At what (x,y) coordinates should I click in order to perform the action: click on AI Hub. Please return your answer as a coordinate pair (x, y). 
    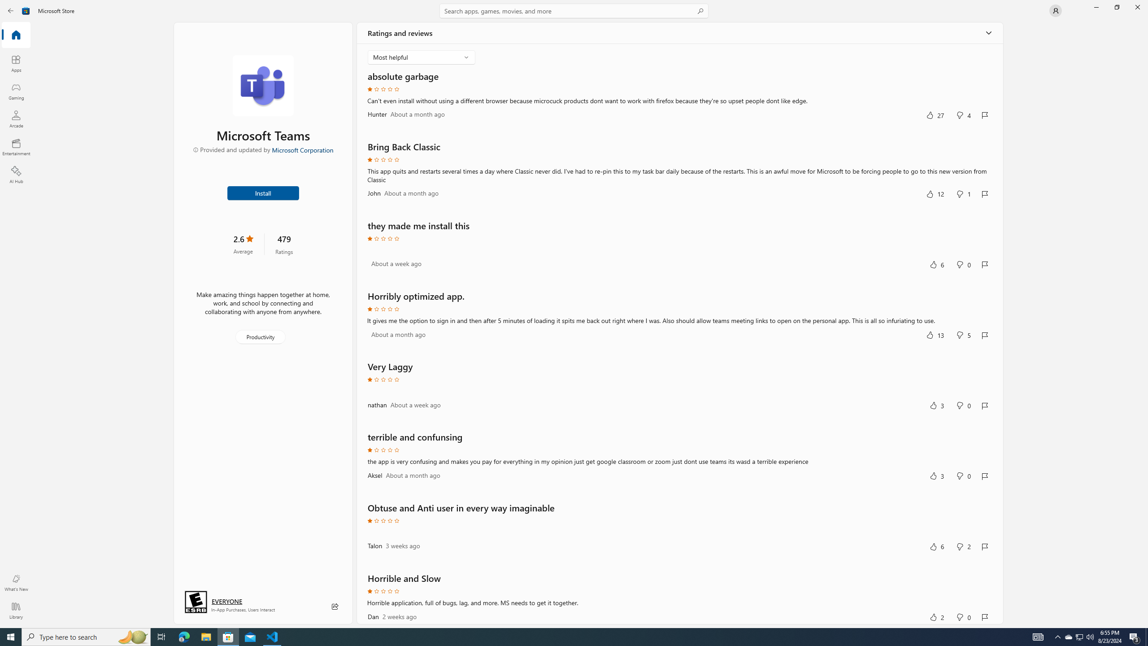
    Looking at the image, I should click on (16, 175).